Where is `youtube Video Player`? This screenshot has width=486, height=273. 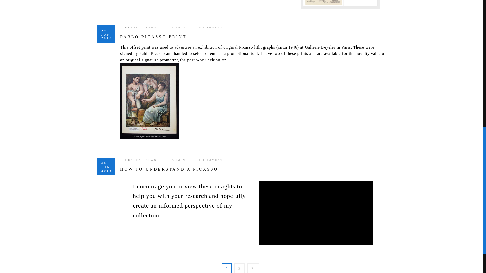 youtube Video Player is located at coordinates (316, 213).